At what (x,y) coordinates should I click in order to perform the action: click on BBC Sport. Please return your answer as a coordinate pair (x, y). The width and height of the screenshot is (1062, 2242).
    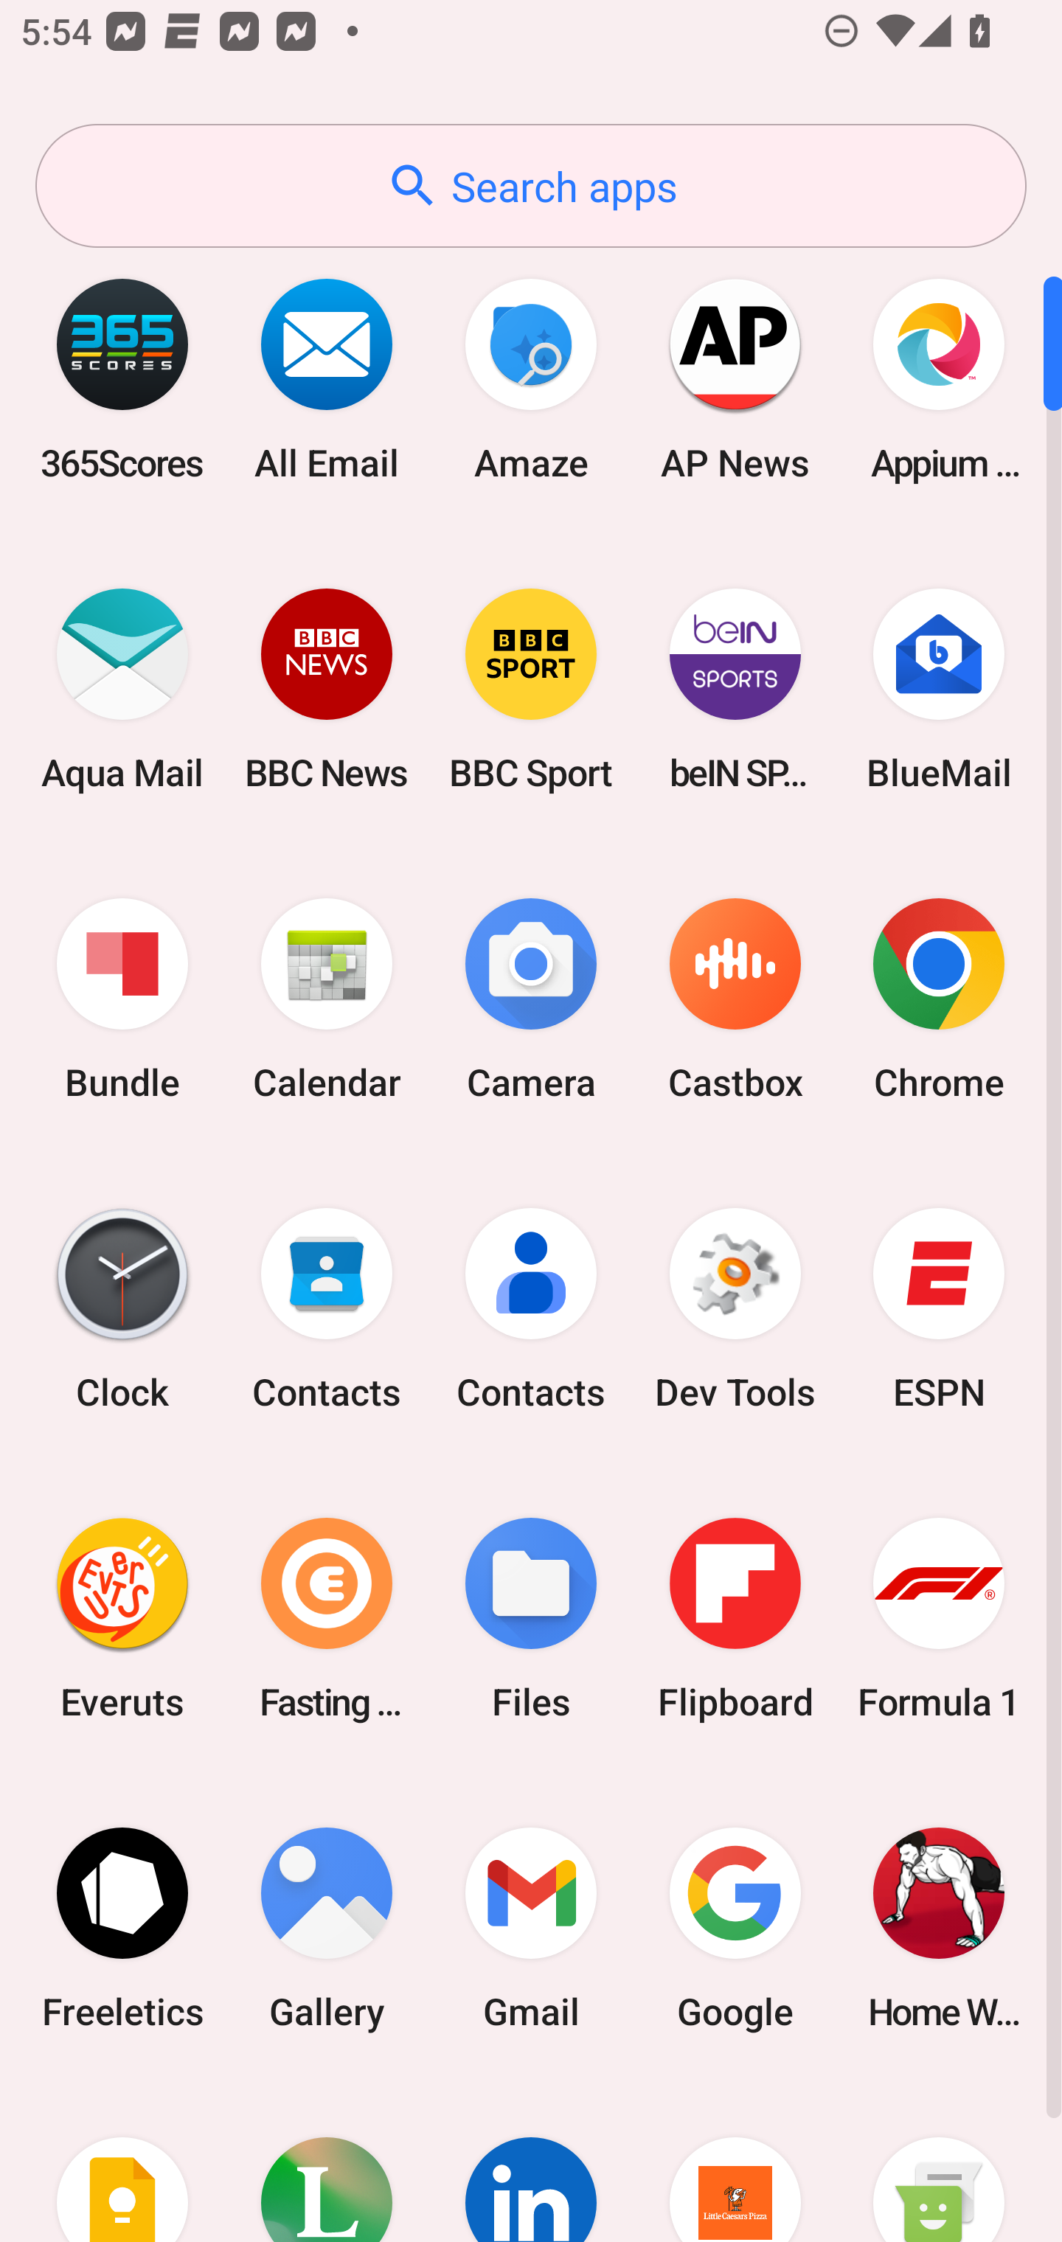
    Looking at the image, I should click on (531, 689).